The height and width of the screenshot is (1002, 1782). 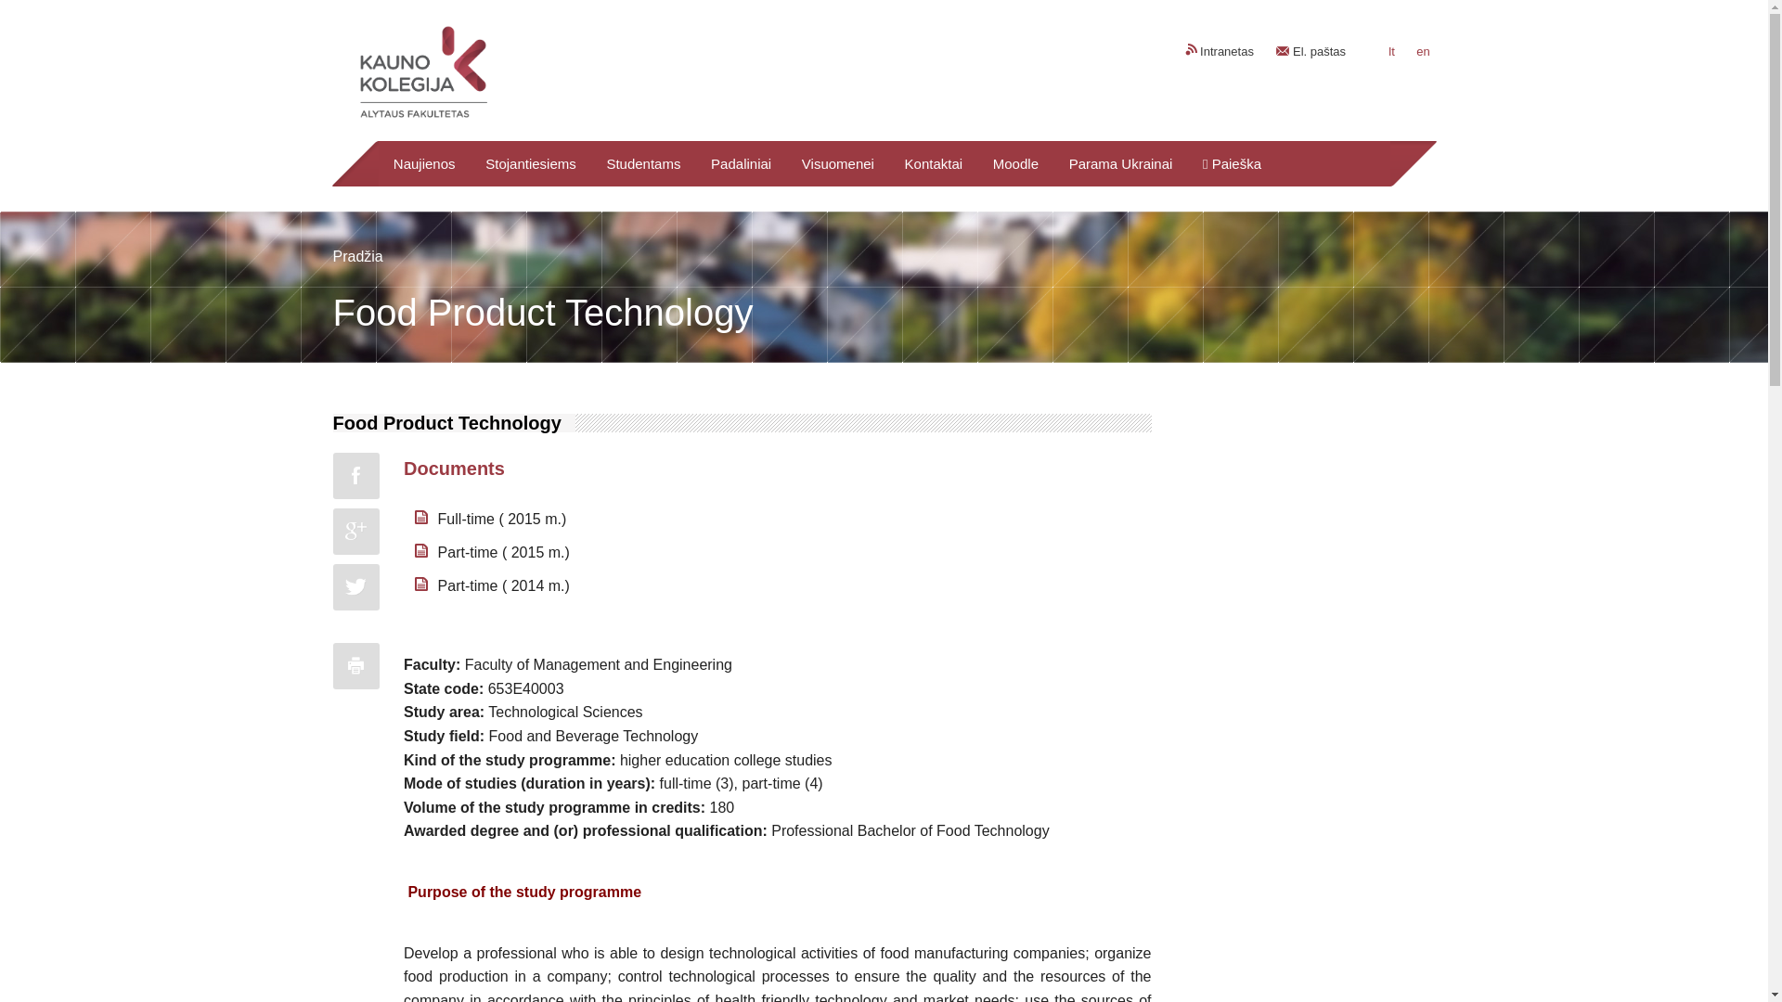 What do you see at coordinates (1391, 51) in the screenshot?
I see `lt` at bounding box center [1391, 51].